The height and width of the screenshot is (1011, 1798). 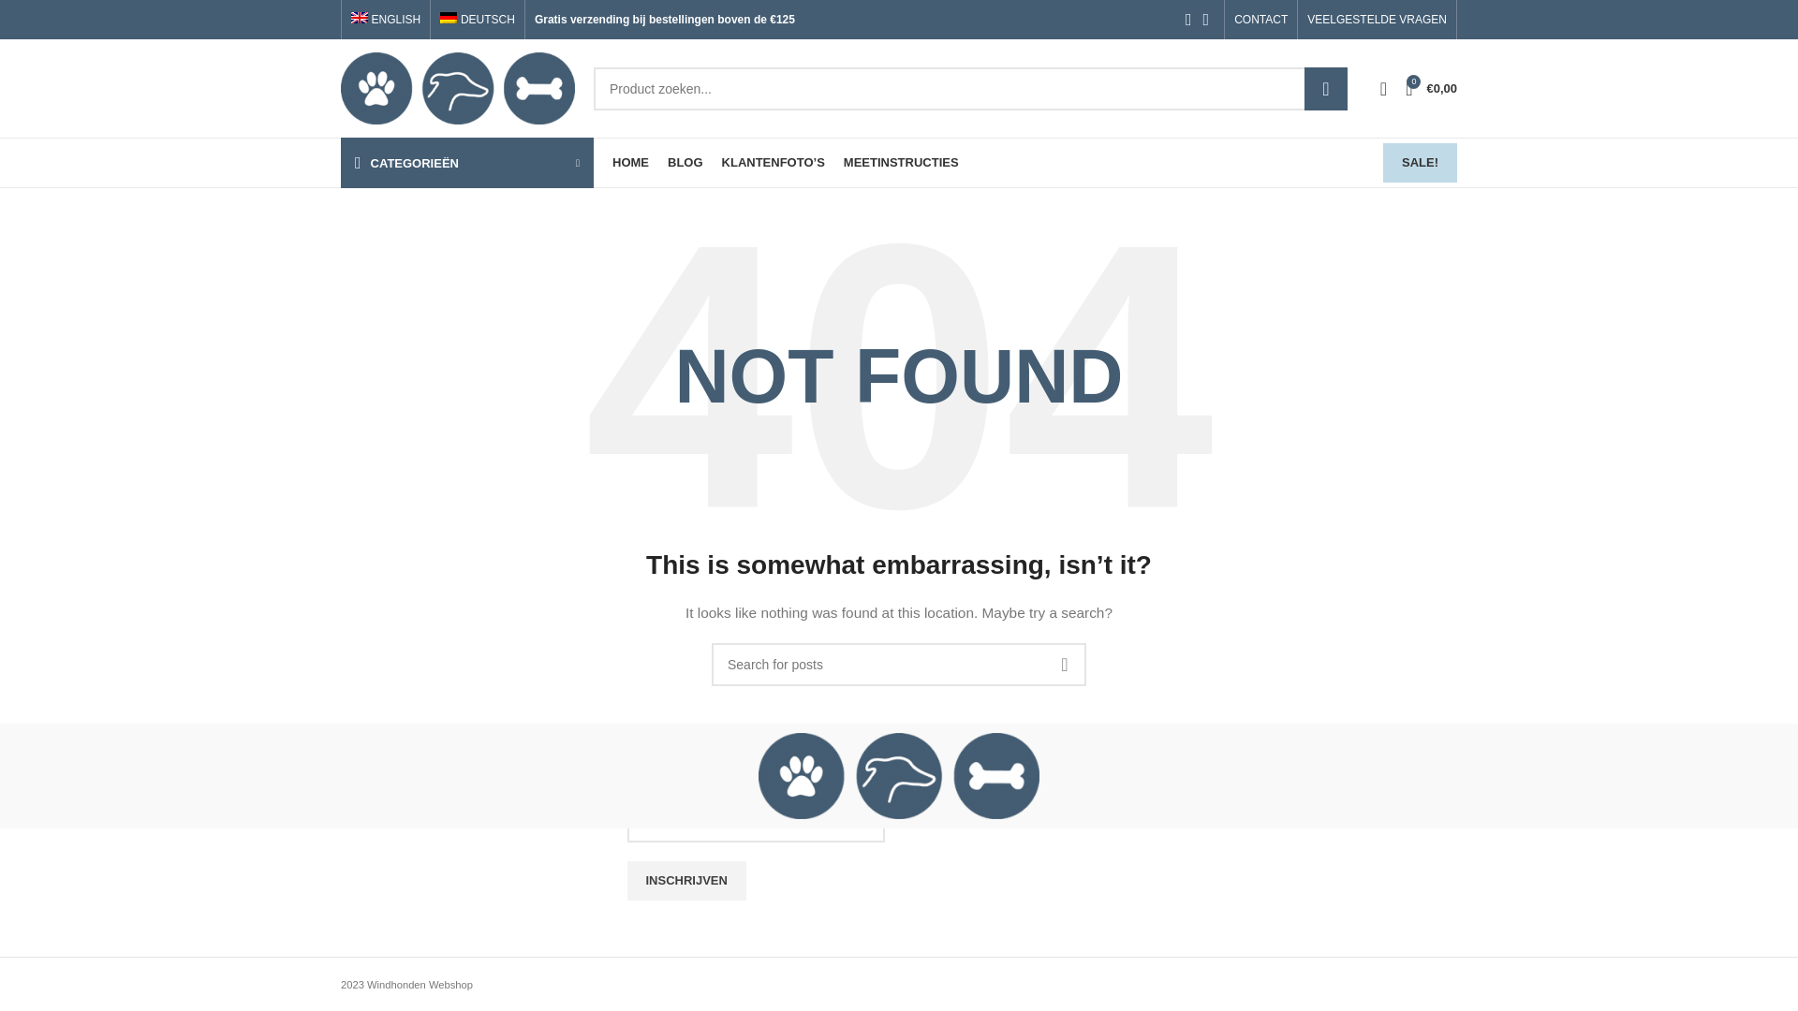 I want to click on SALE!, so click(x=1420, y=163).